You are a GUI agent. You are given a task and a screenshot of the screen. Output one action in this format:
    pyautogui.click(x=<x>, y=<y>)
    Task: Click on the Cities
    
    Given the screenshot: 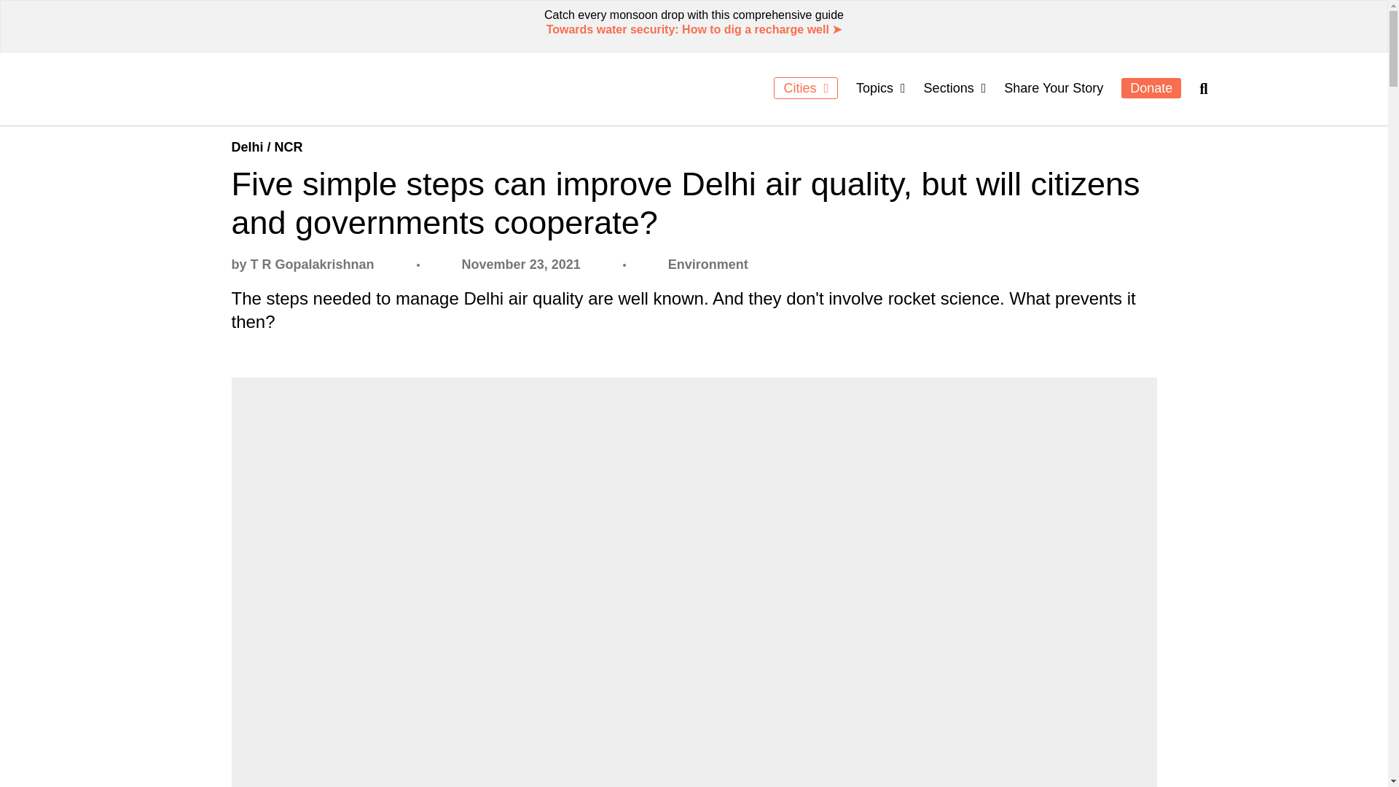 What is the action you would take?
    pyautogui.click(x=806, y=87)
    